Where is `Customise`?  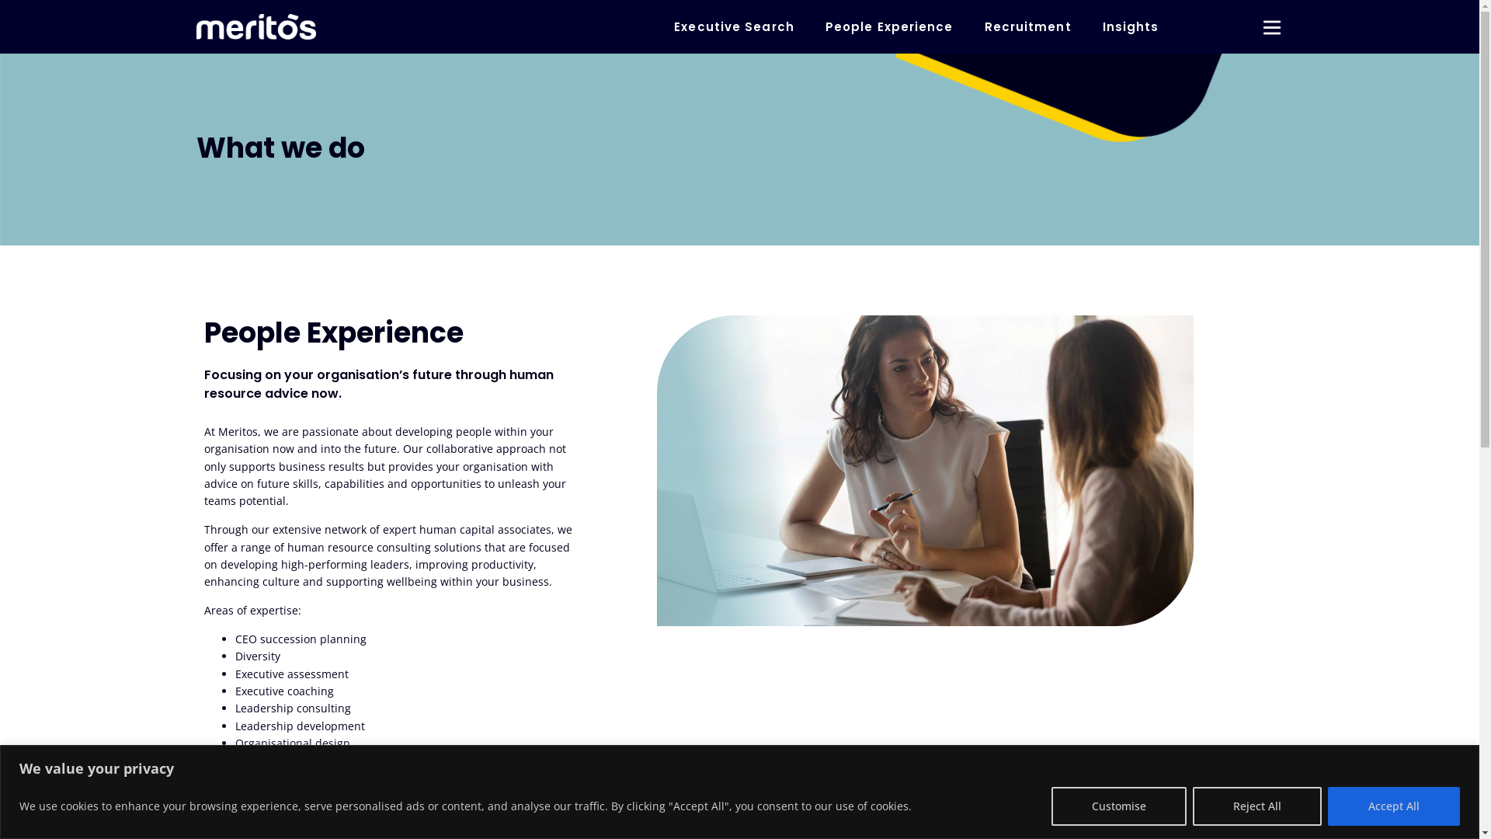 Customise is located at coordinates (1119, 806).